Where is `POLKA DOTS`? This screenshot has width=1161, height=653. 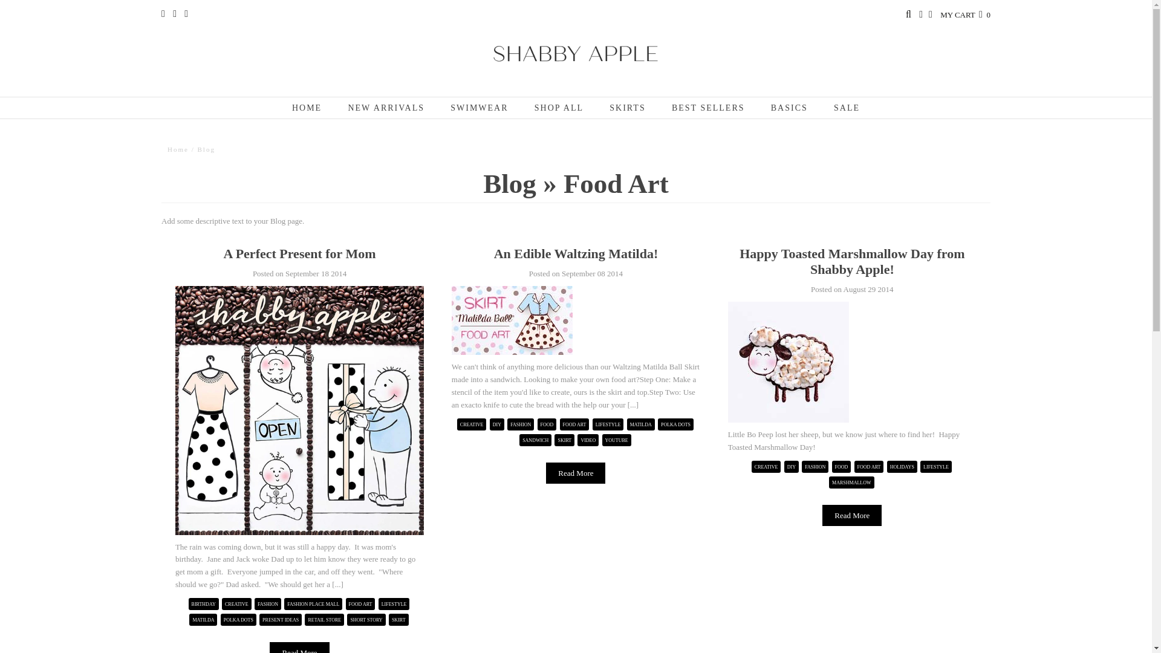
POLKA DOTS is located at coordinates (238, 620).